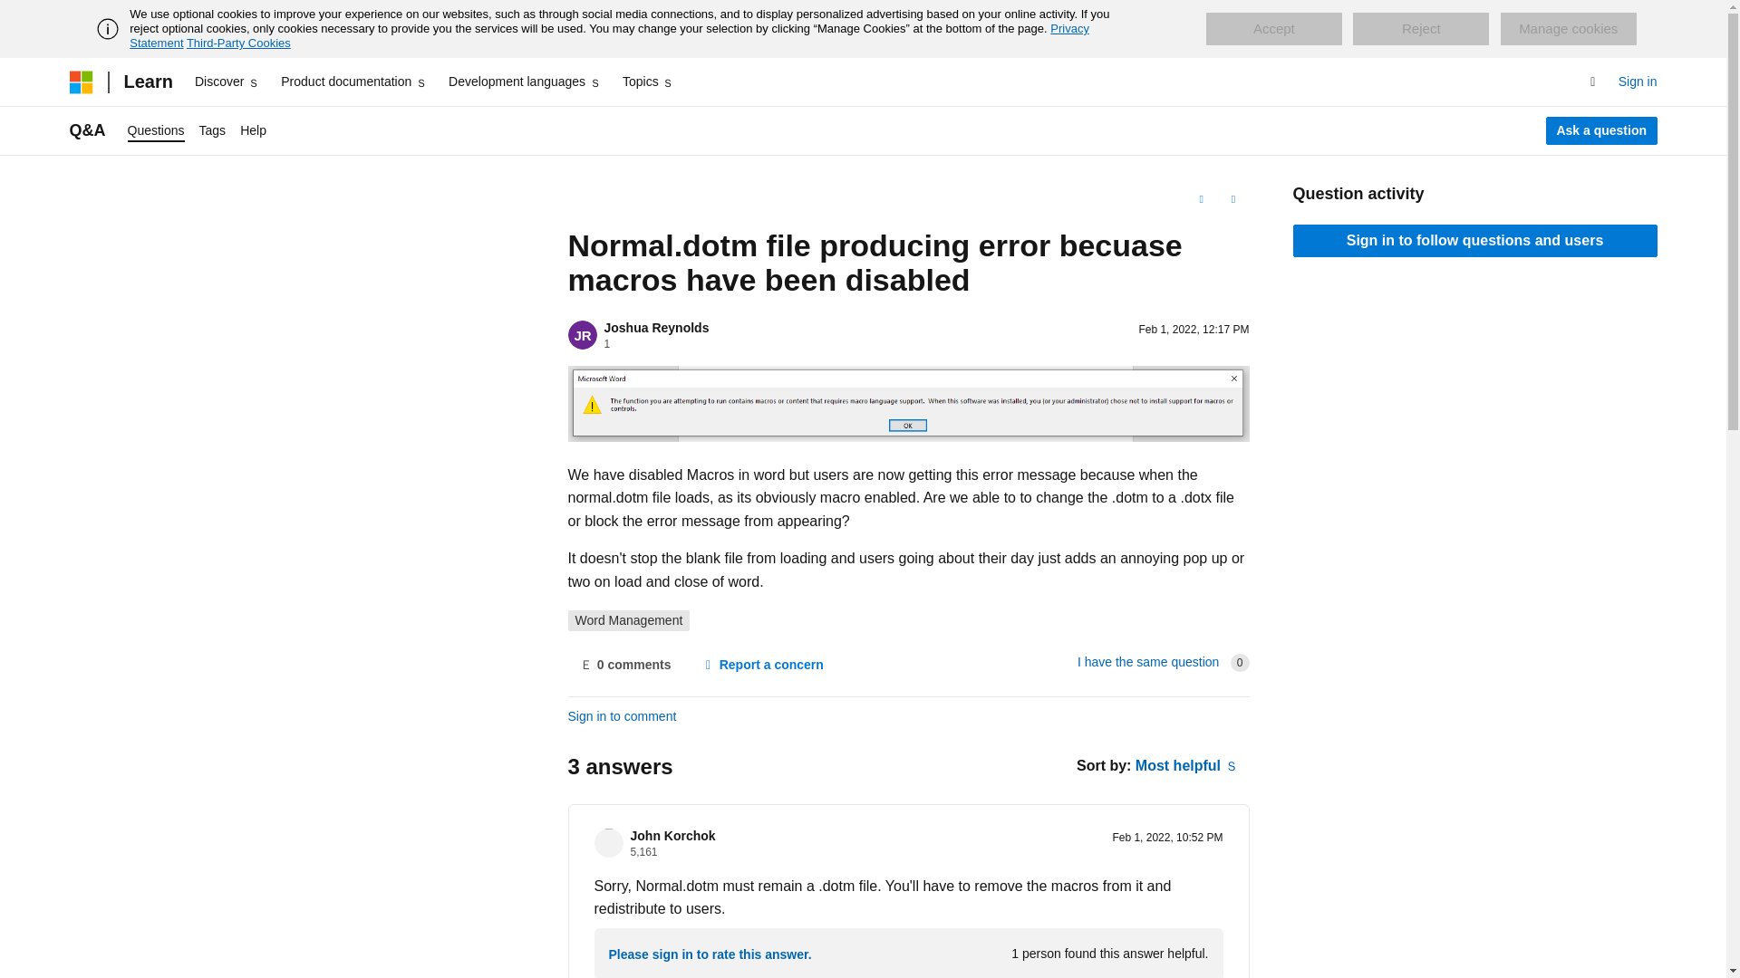 This screenshot has width=1740, height=978. I want to click on Third-Party Cookies, so click(237, 43).